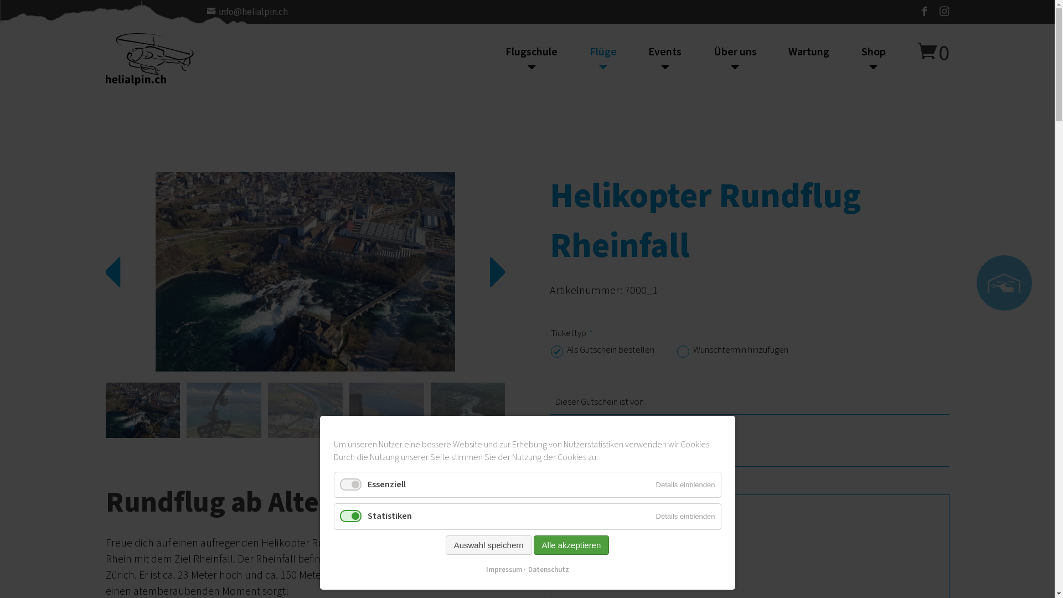 This screenshot has width=1063, height=598. What do you see at coordinates (386, 410) in the screenshot?
I see `Untersee` at bounding box center [386, 410].